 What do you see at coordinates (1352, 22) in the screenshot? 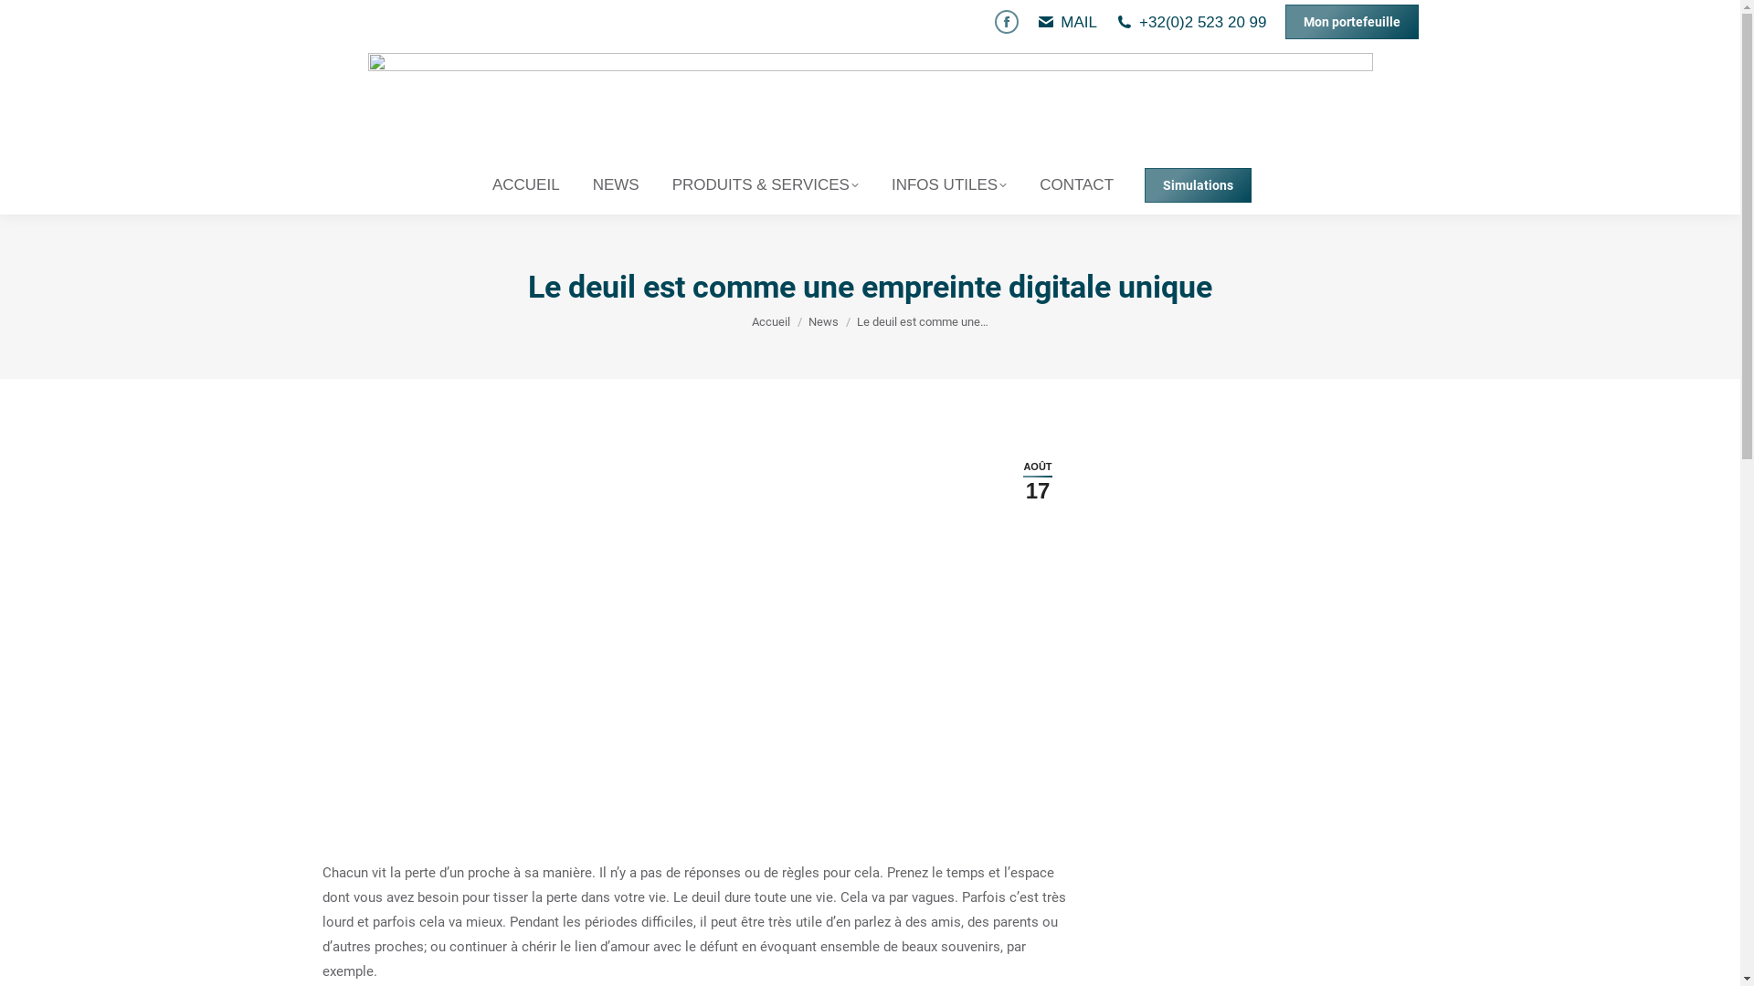
I see `Mon portefeuille` at bounding box center [1352, 22].